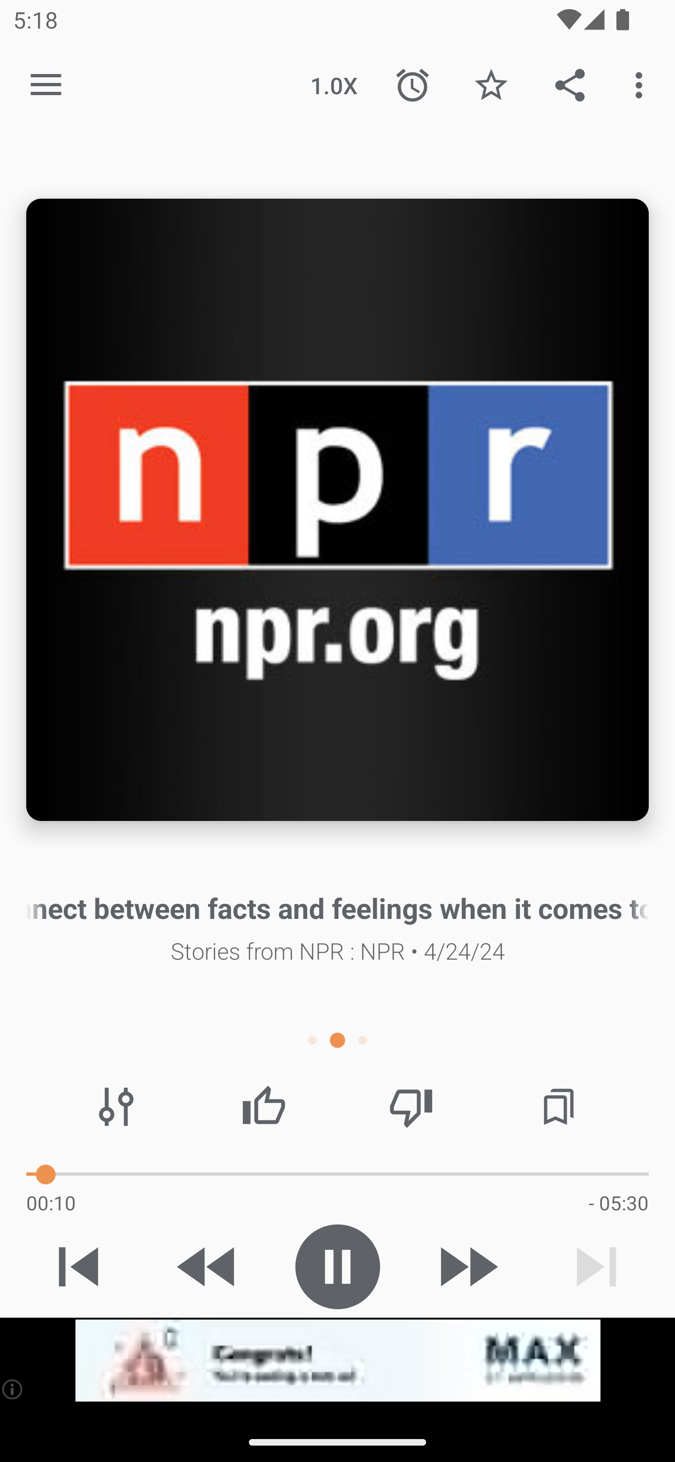 This screenshot has height=1462, width=675. Describe the element at coordinates (334, 84) in the screenshot. I see `1.0X` at that location.